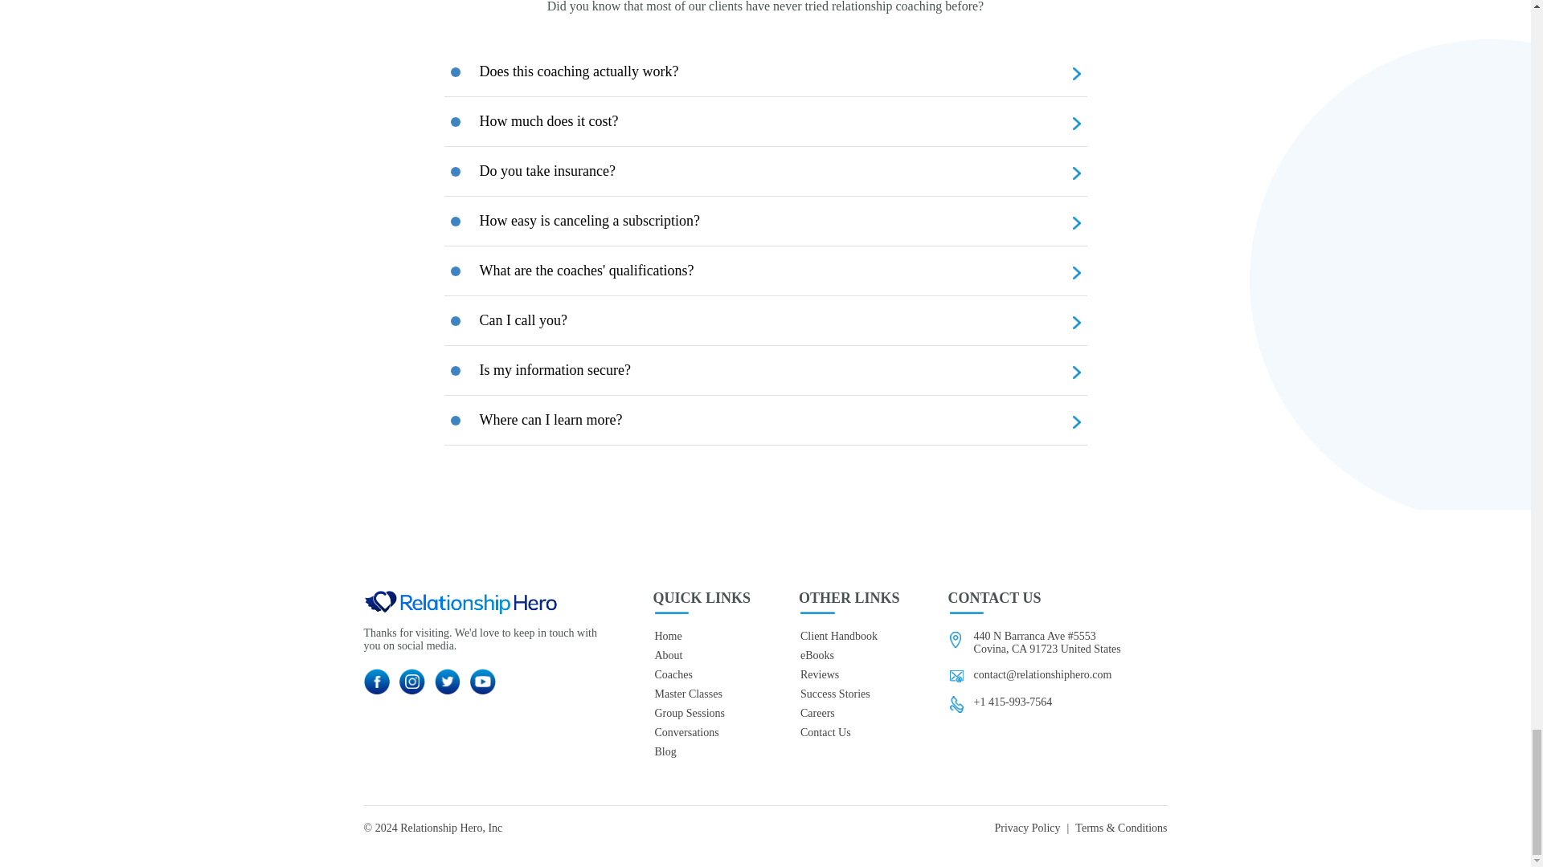  What do you see at coordinates (849, 655) in the screenshot?
I see `eBooks` at bounding box center [849, 655].